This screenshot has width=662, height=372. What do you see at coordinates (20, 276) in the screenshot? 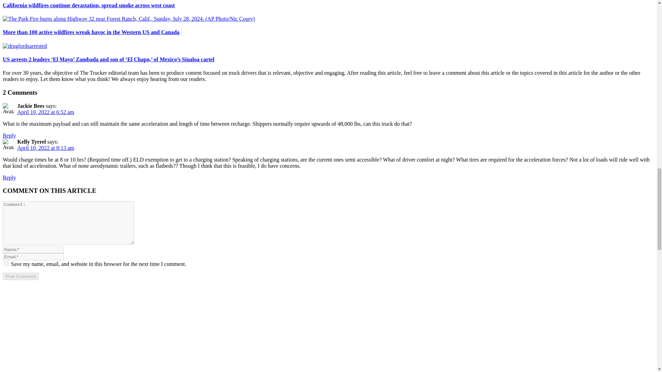
I see `Post Comment` at bounding box center [20, 276].